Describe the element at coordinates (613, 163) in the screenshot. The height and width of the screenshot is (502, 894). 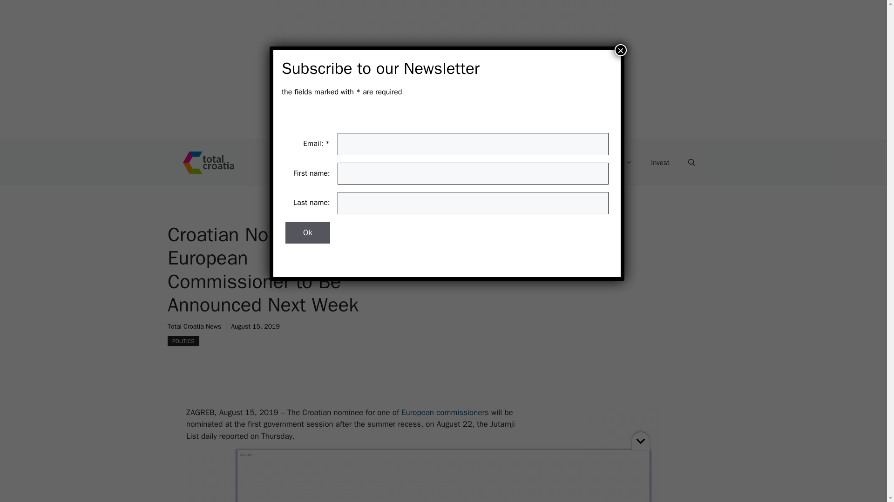
I see `Diaspora` at that location.